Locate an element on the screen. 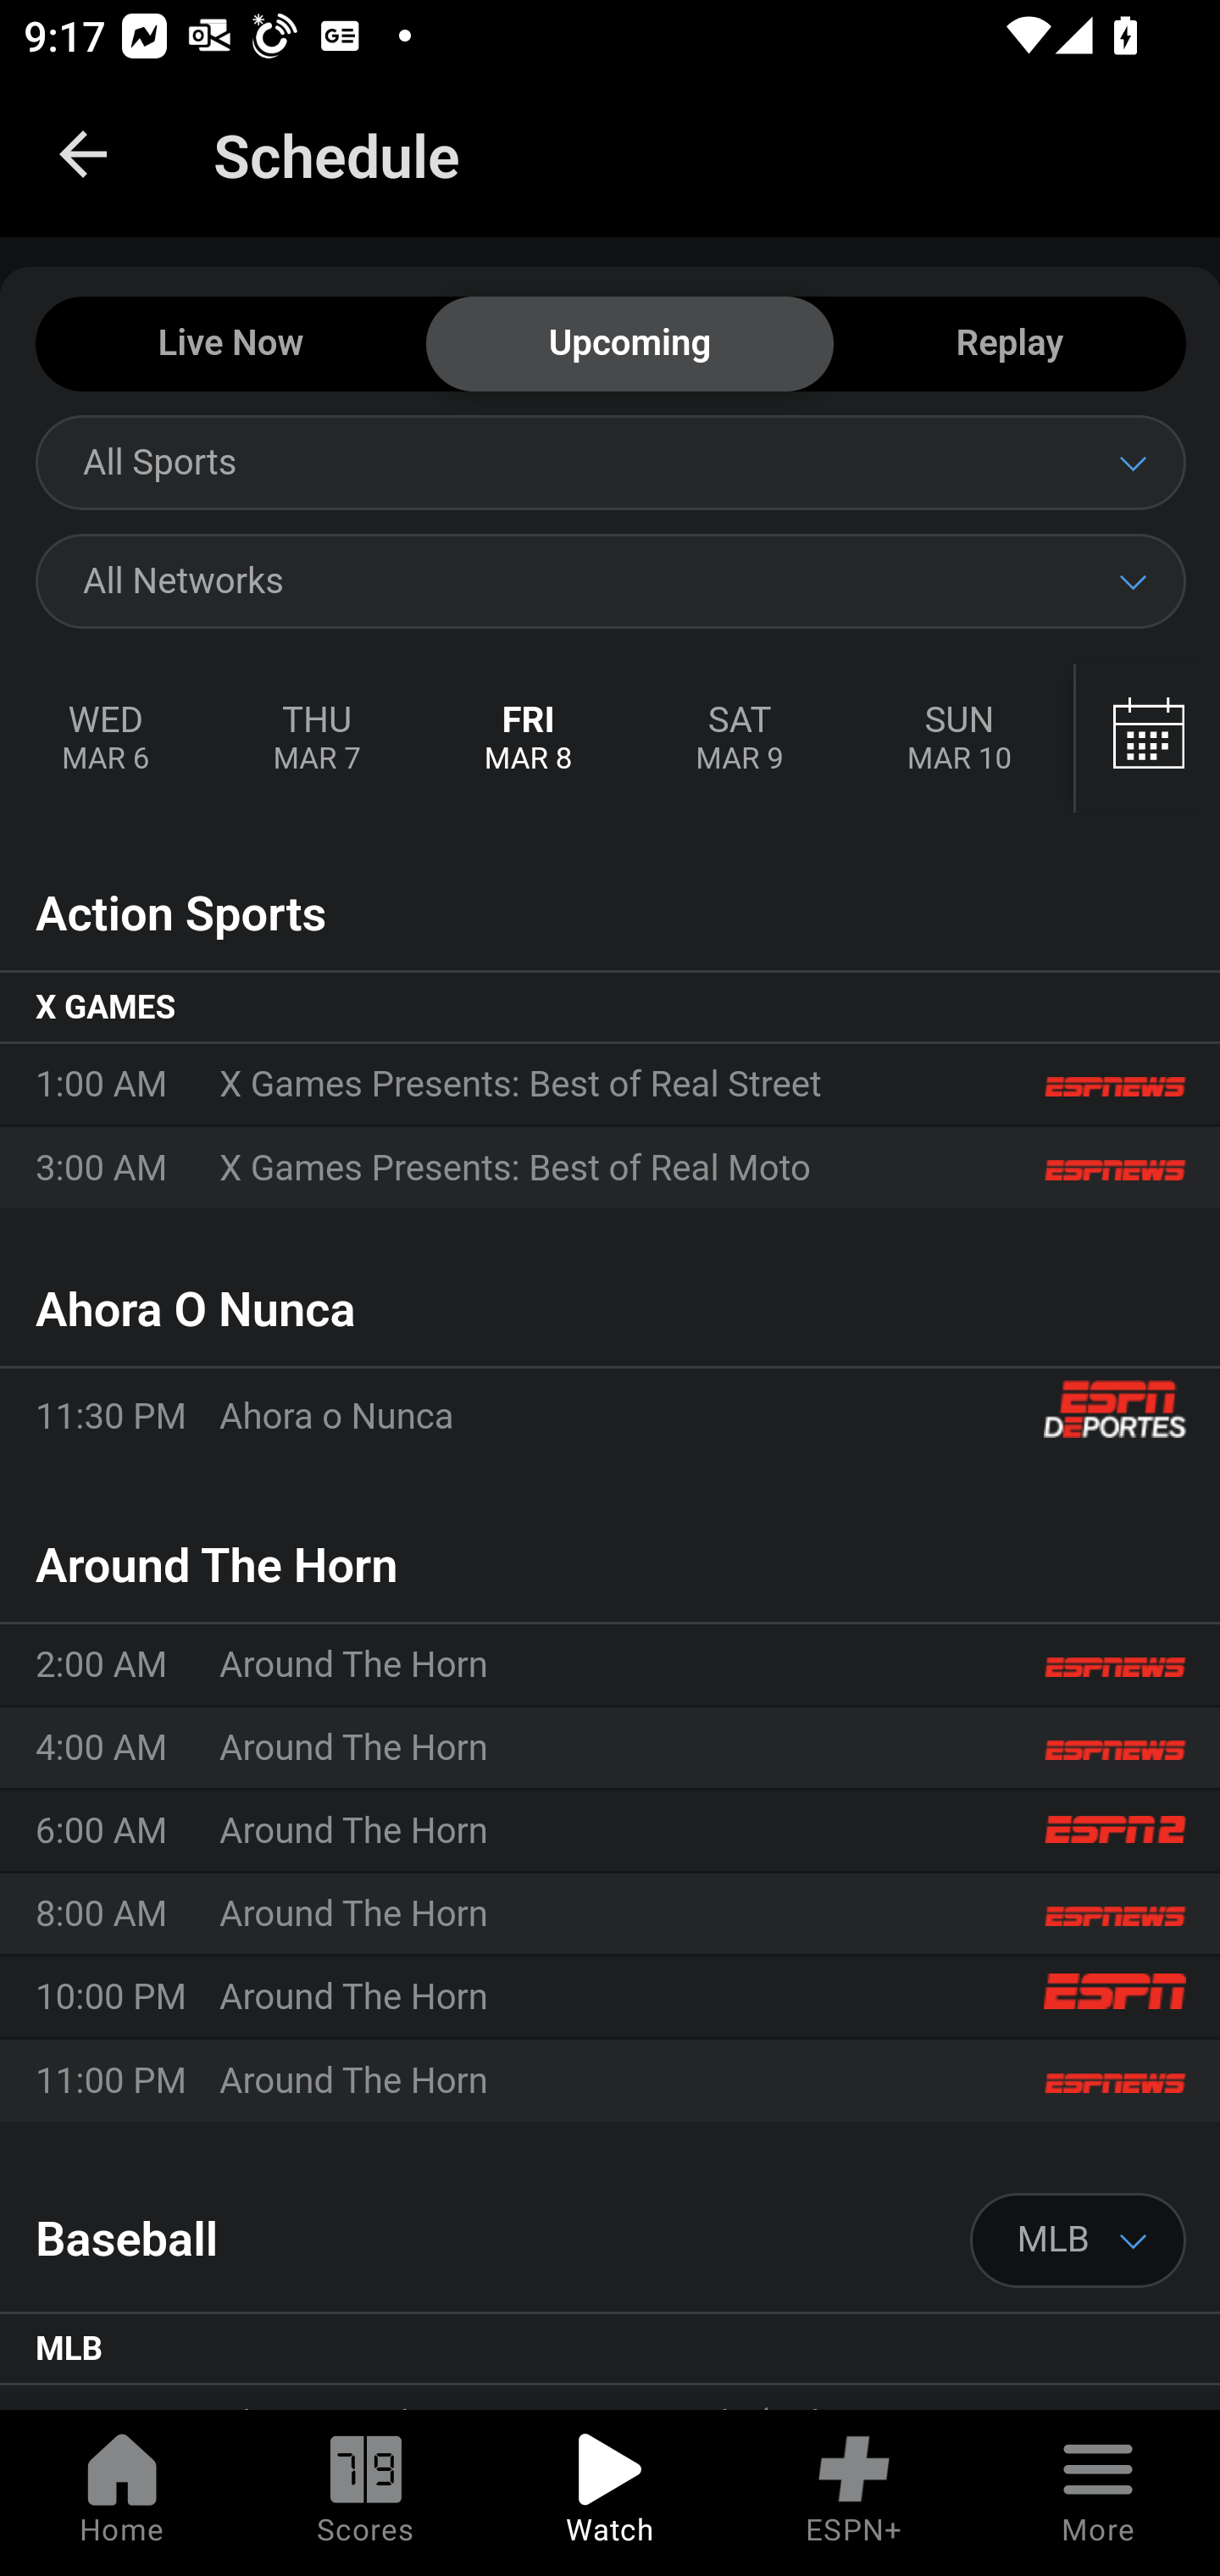  All Networks is located at coordinates (610, 580).